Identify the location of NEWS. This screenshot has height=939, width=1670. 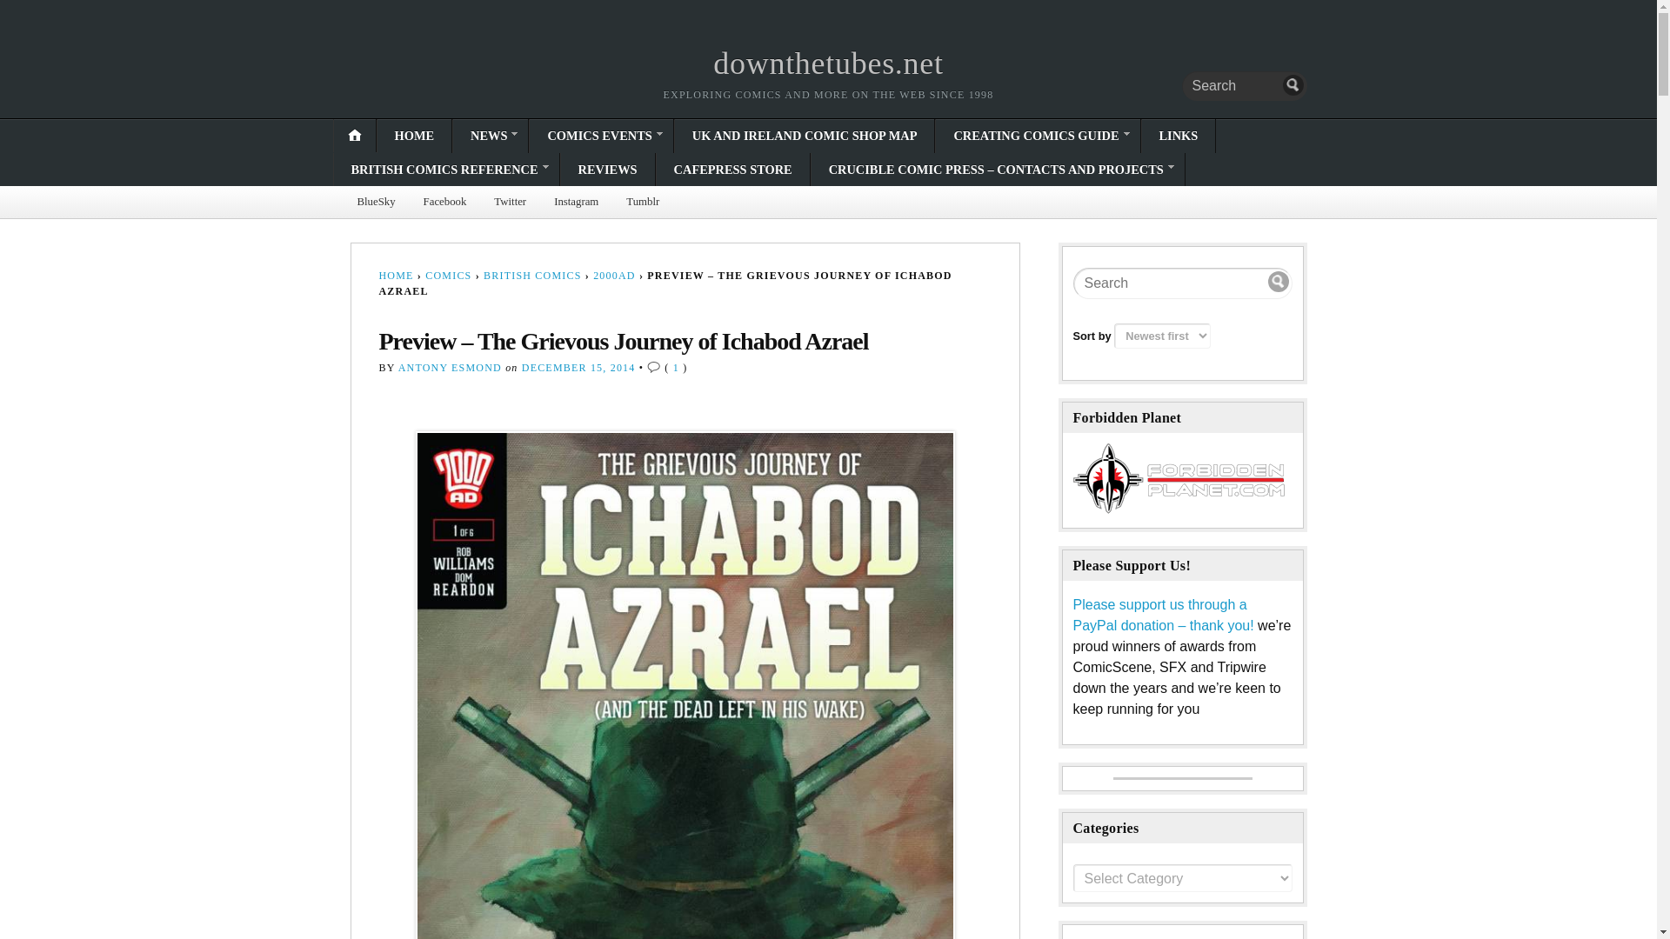
(490, 136).